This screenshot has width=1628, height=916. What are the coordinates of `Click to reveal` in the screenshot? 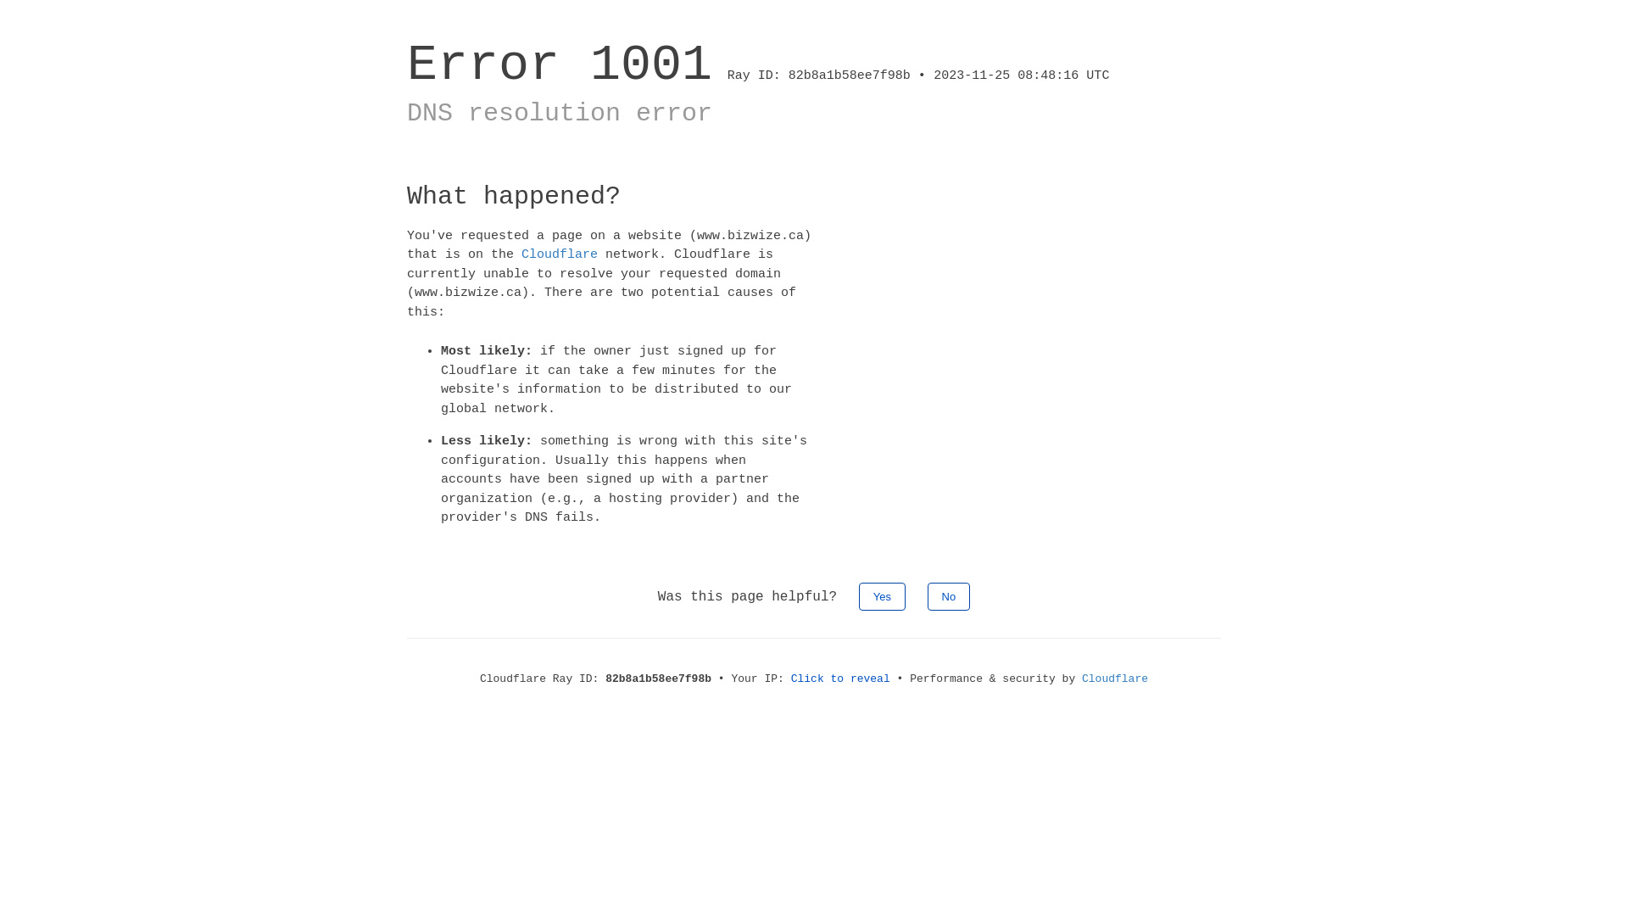 It's located at (841, 679).